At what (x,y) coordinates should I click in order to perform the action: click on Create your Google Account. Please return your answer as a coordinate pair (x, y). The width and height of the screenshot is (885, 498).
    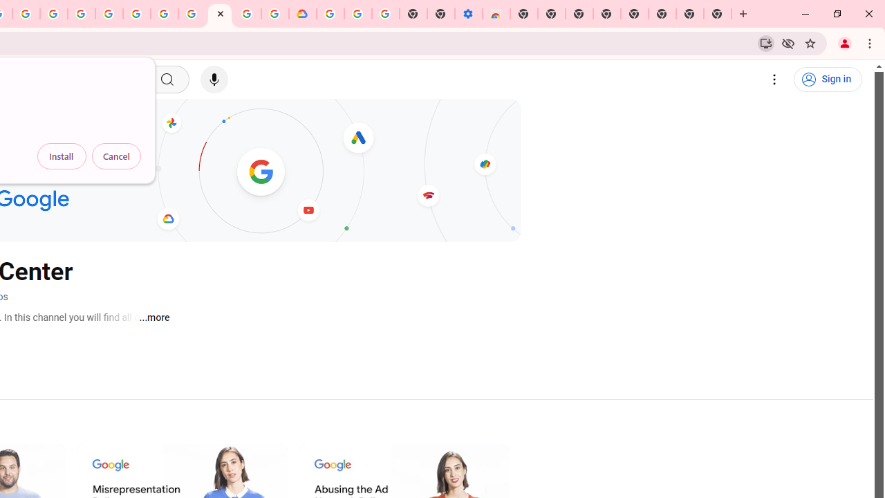
    Looking at the image, I should click on (26, 14).